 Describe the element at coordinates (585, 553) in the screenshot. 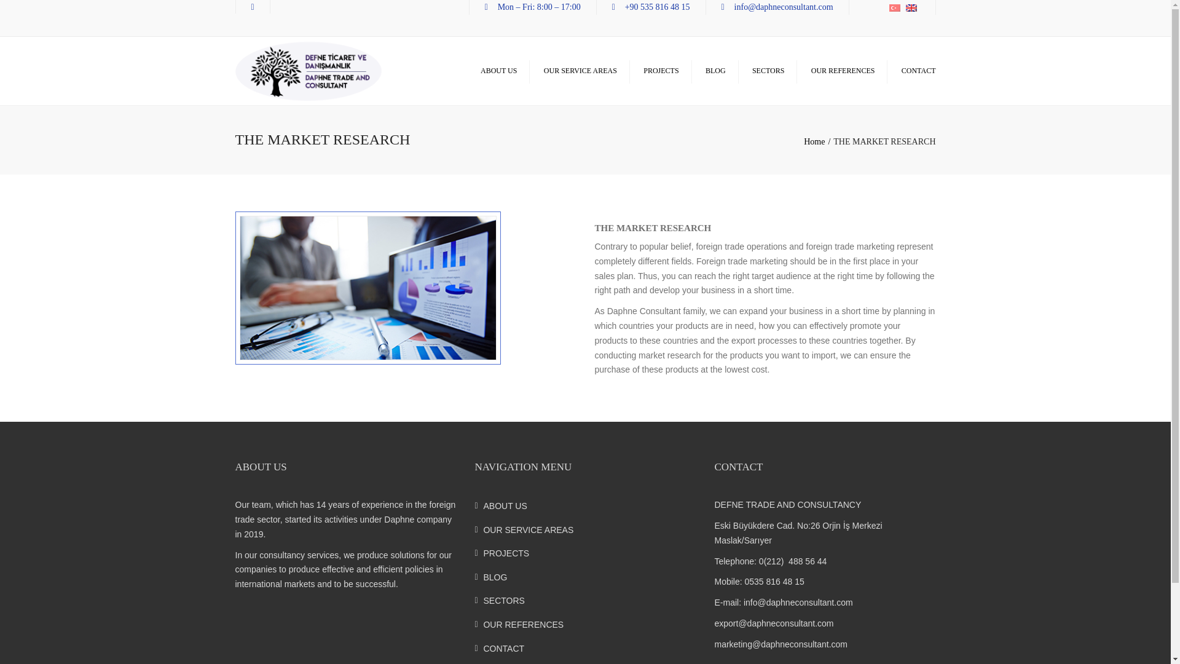

I see `PROJECTS` at that location.